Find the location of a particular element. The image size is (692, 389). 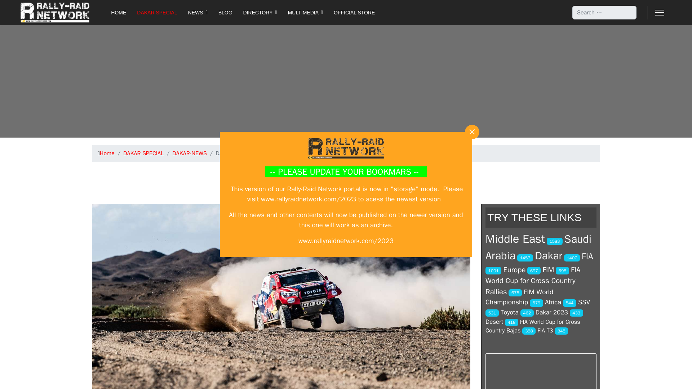

MULTIMEDIA is located at coordinates (305, 13).